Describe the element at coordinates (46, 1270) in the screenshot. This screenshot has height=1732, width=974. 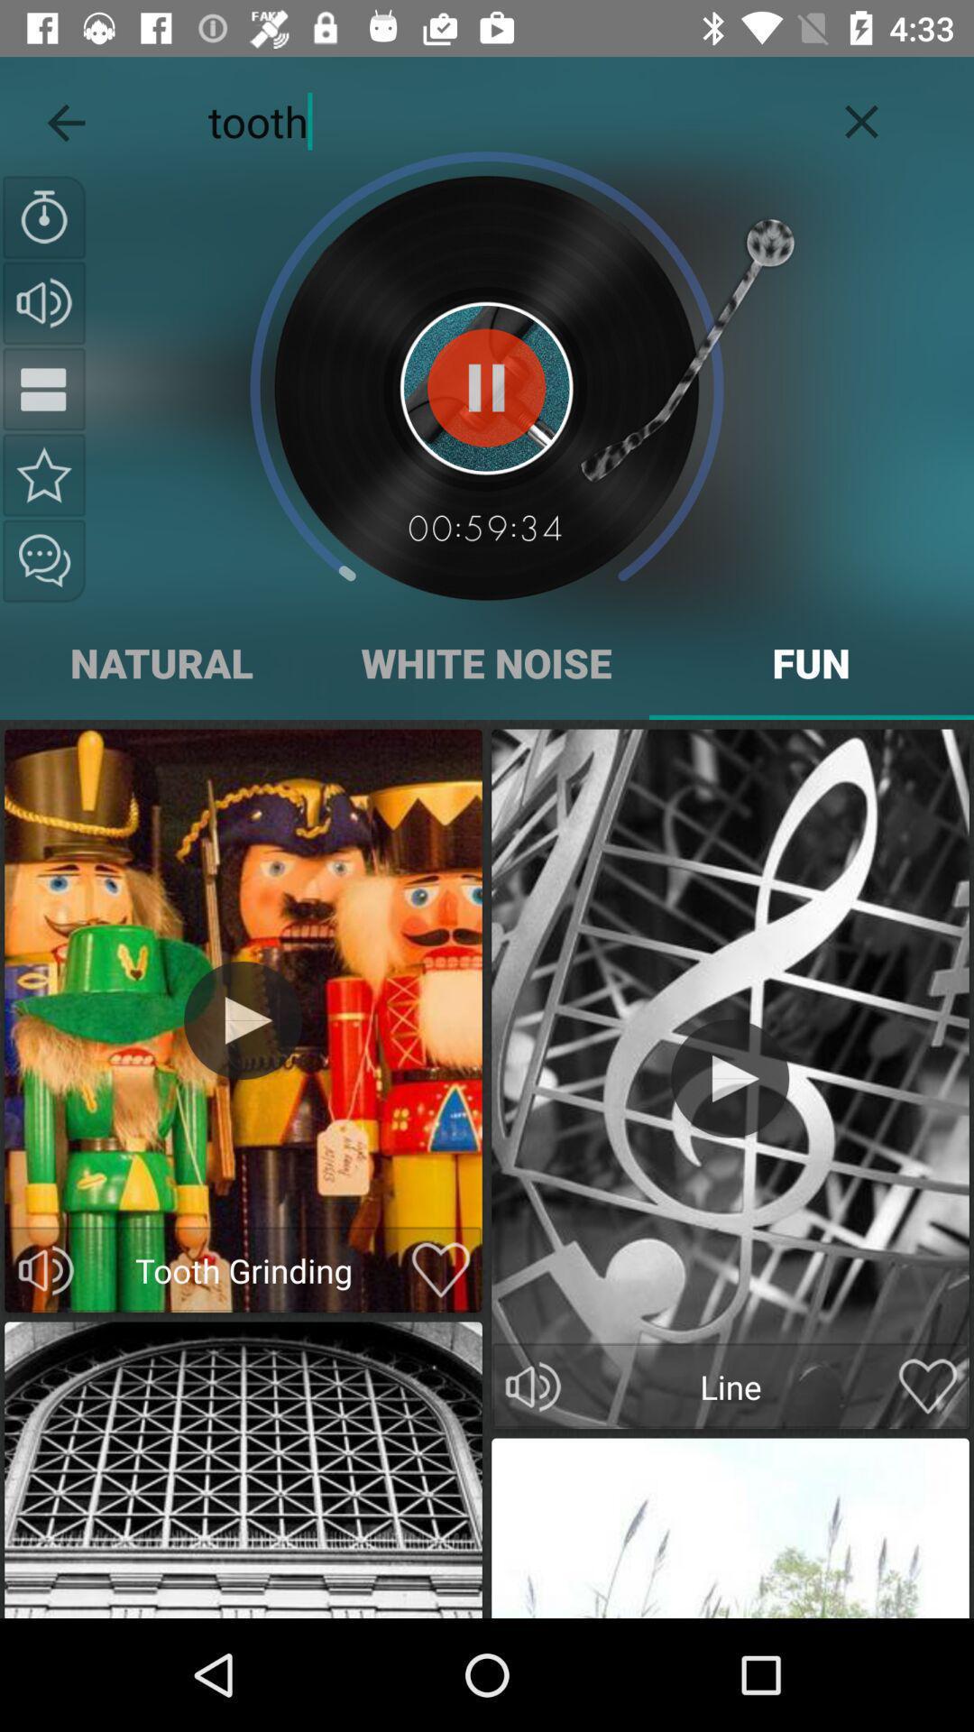
I see `volume control` at that location.